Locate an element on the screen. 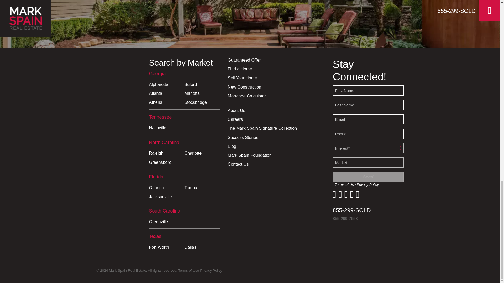 The width and height of the screenshot is (504, 283). Atlanta is located at coordinates (166, 95).